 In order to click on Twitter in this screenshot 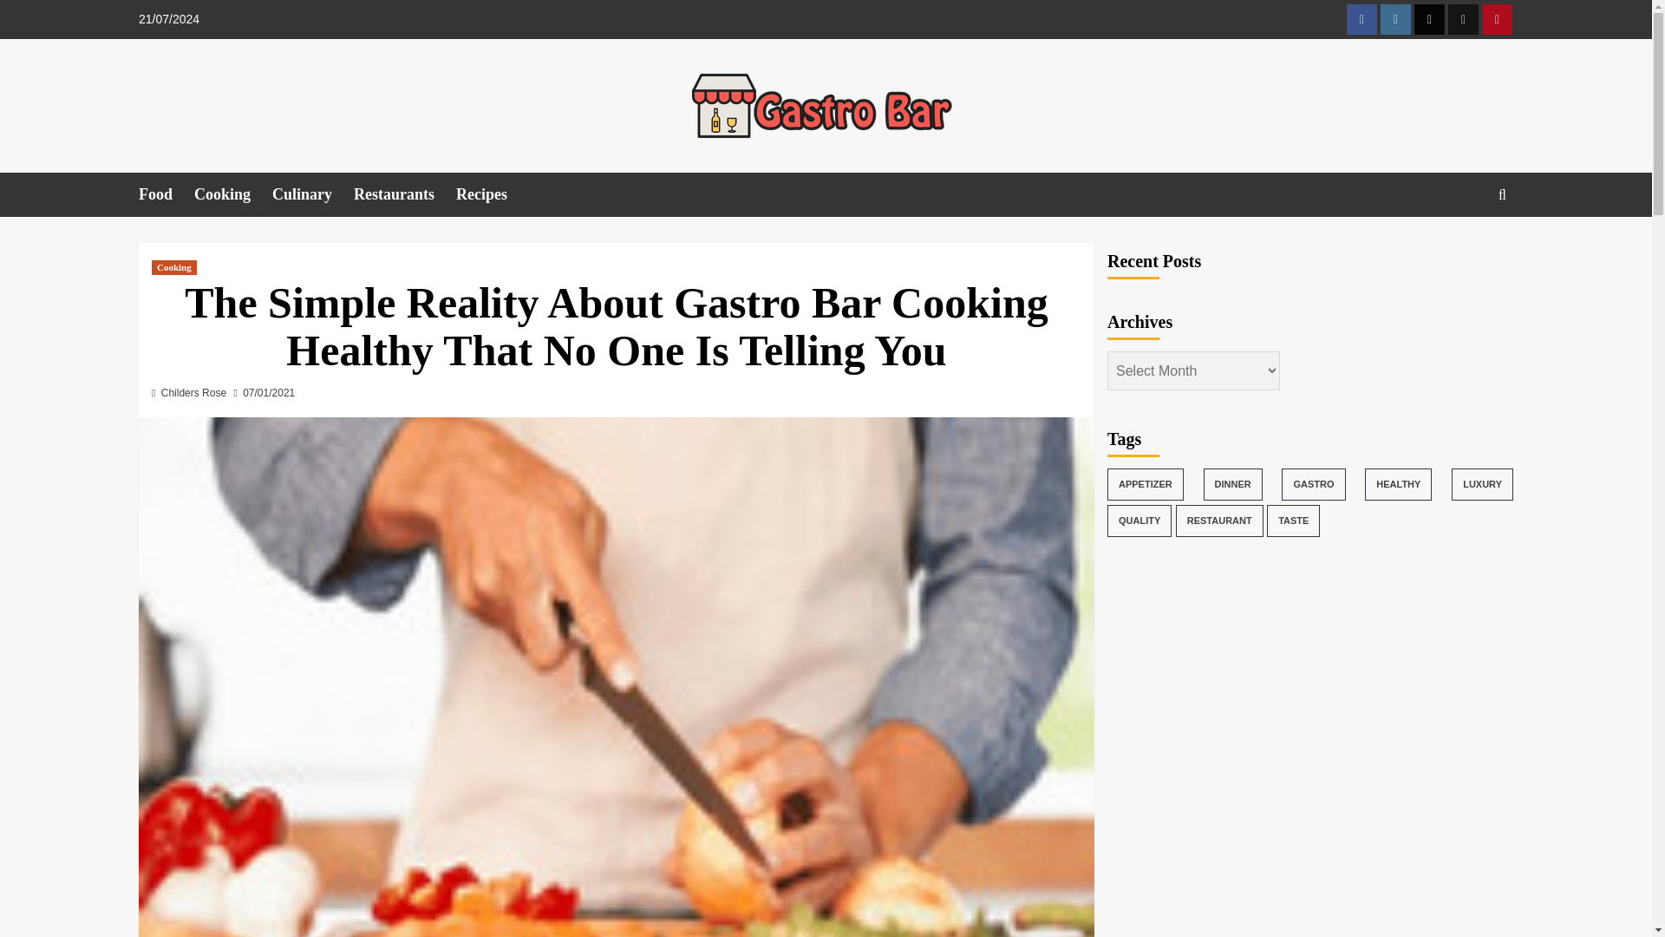, I will do `click(1429, 19)`.